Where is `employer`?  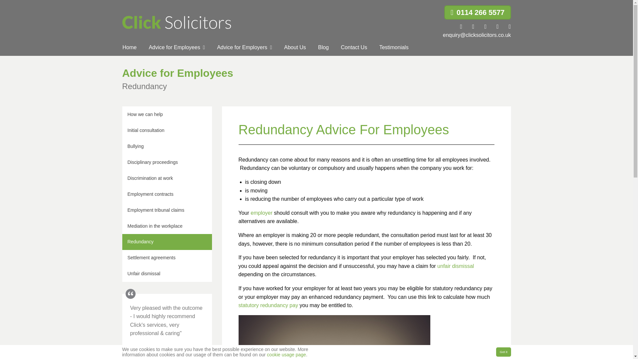
employer is located at coordinates (261, 213).